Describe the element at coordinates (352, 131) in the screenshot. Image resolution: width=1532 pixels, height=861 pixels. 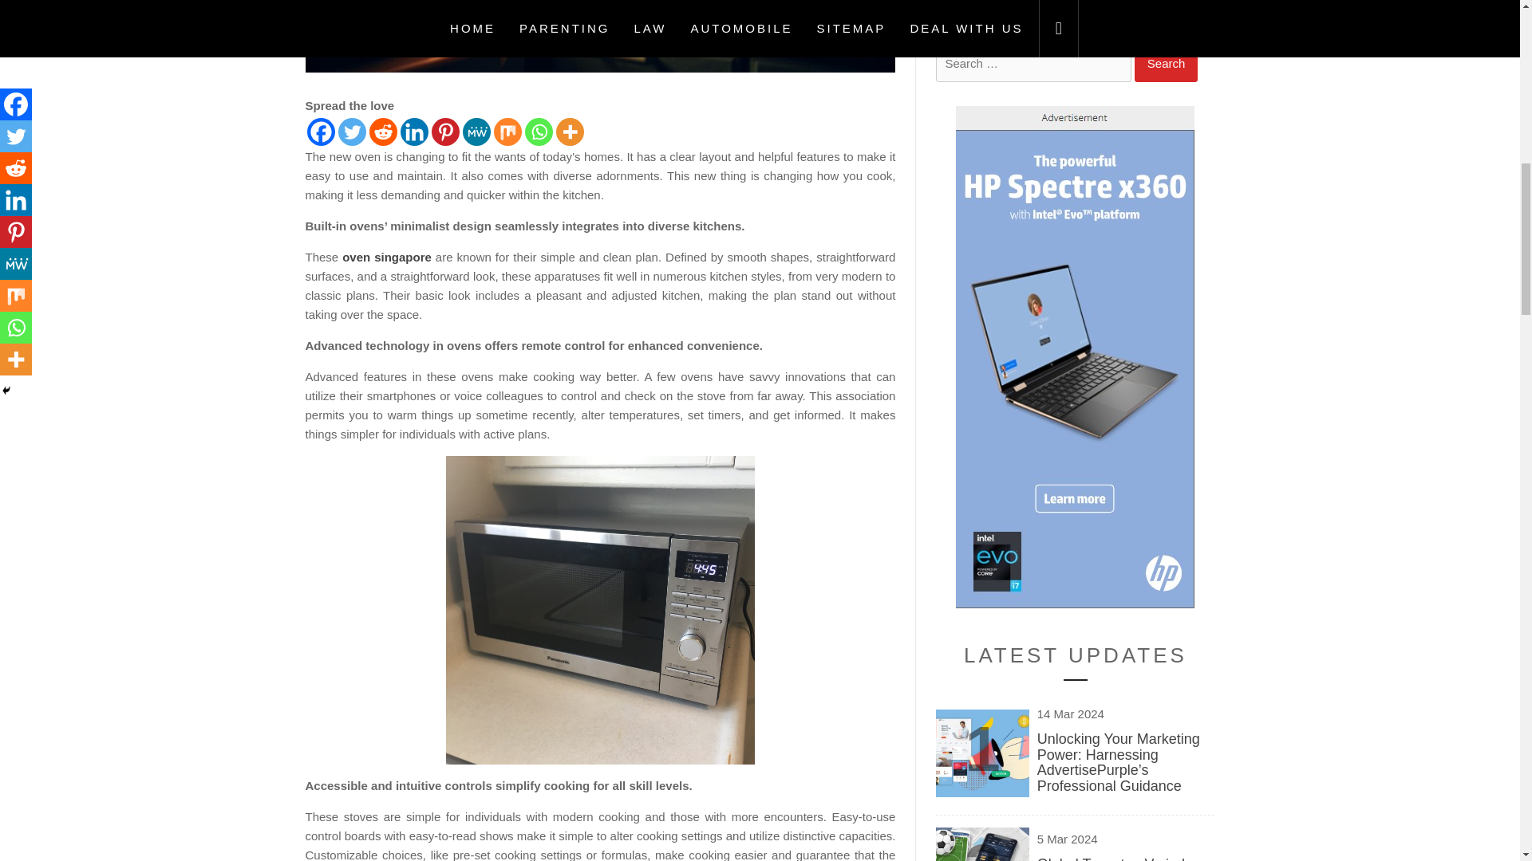
I see `Twitter` at that location.